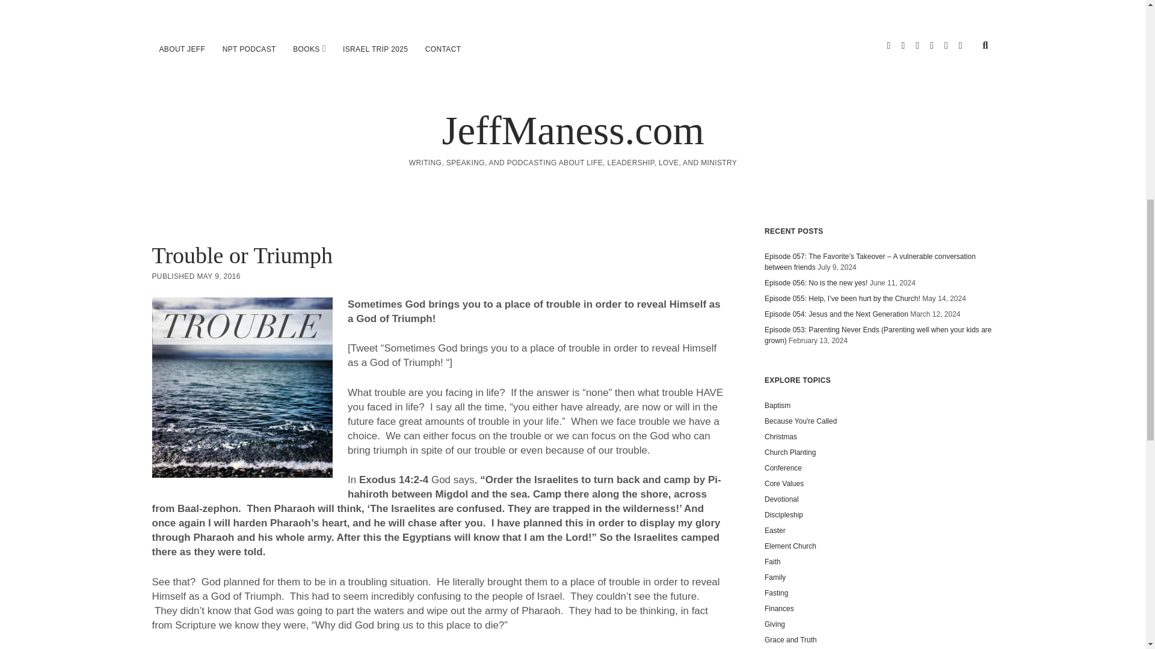  What do you see at coordinates (306, 49) in the screenshot?
I see `BOOKS` at bounding box center [306, 49].